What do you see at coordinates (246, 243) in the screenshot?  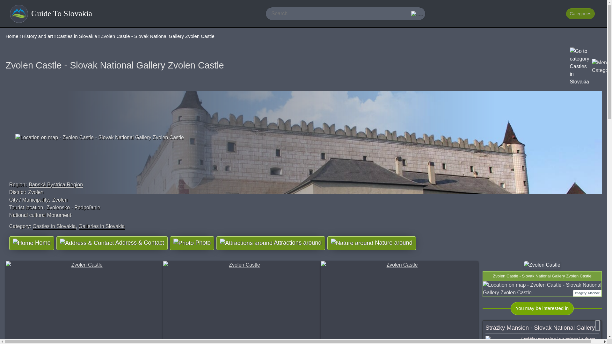 I see `Attractions around` at bounding box center [246, 243].